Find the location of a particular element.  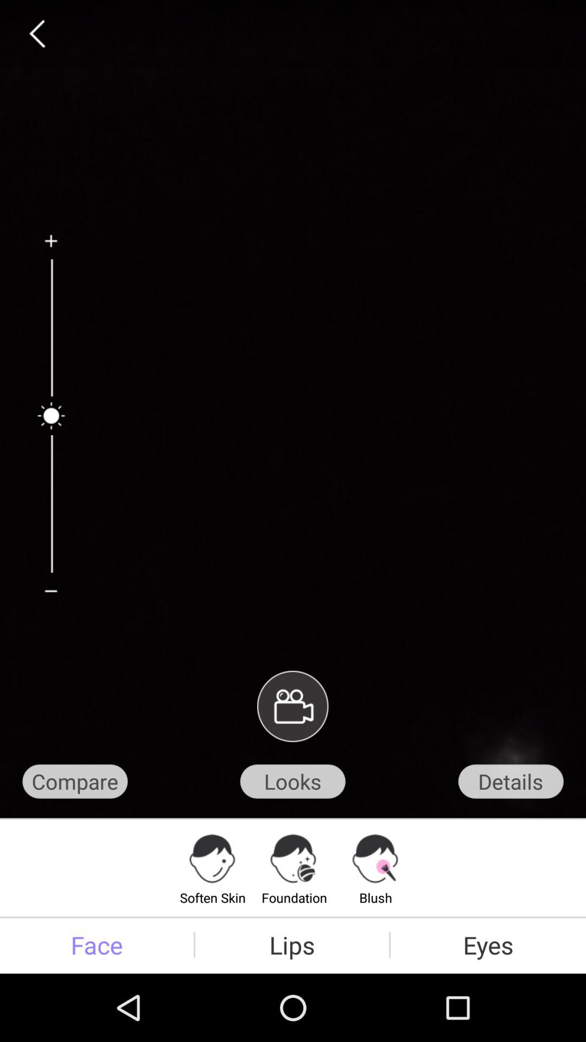

select the icon which is above foundation on a page is located at coordinates (294, 859).